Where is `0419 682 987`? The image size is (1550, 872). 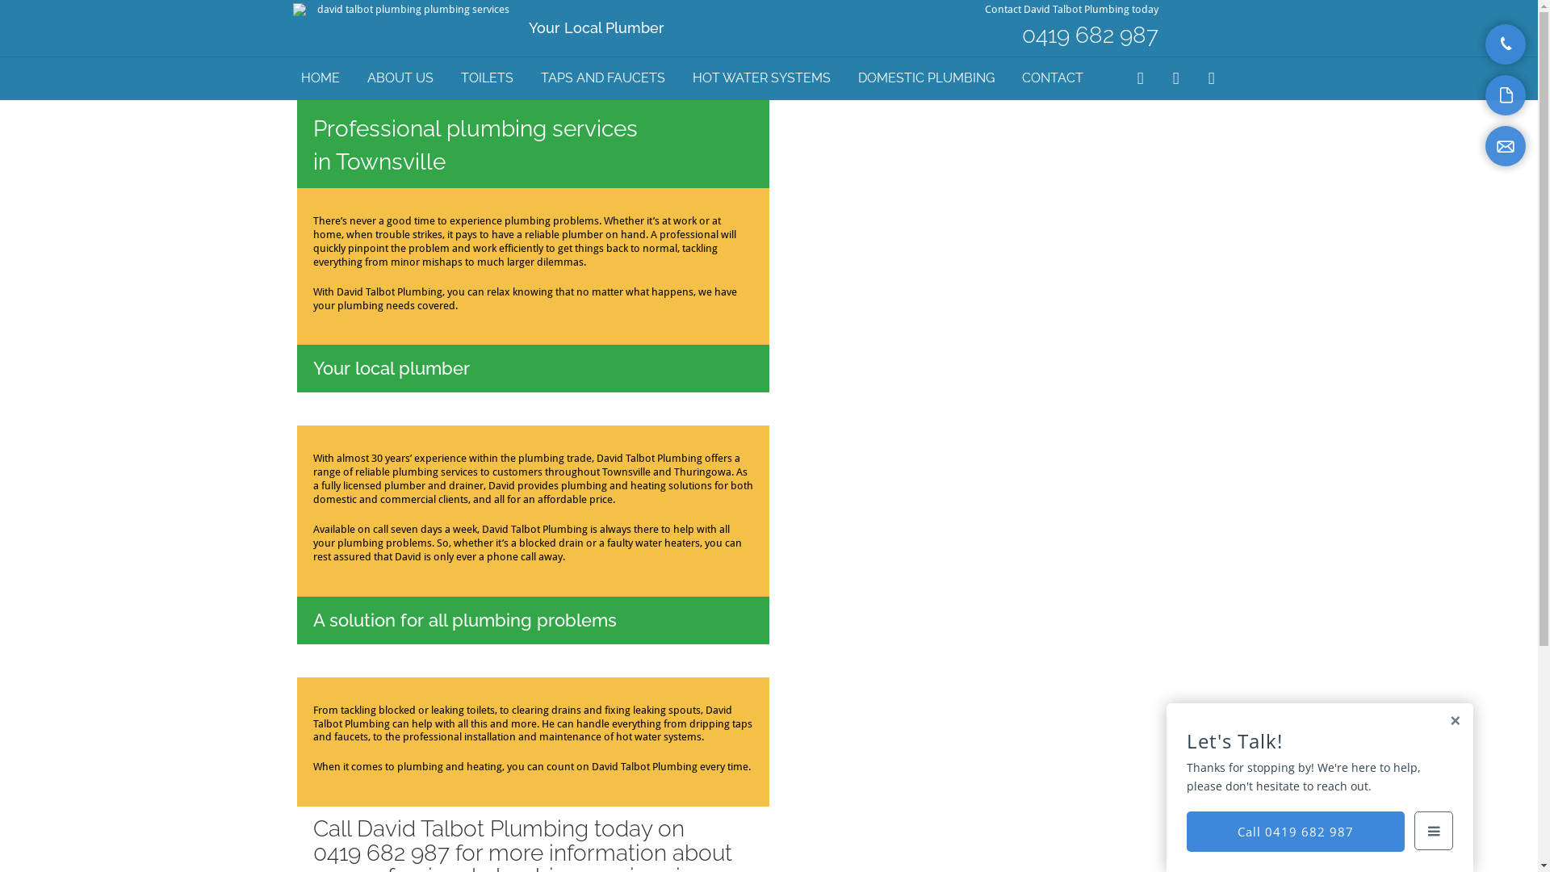
0419 682 987 is located at coordinates (1090, 36).